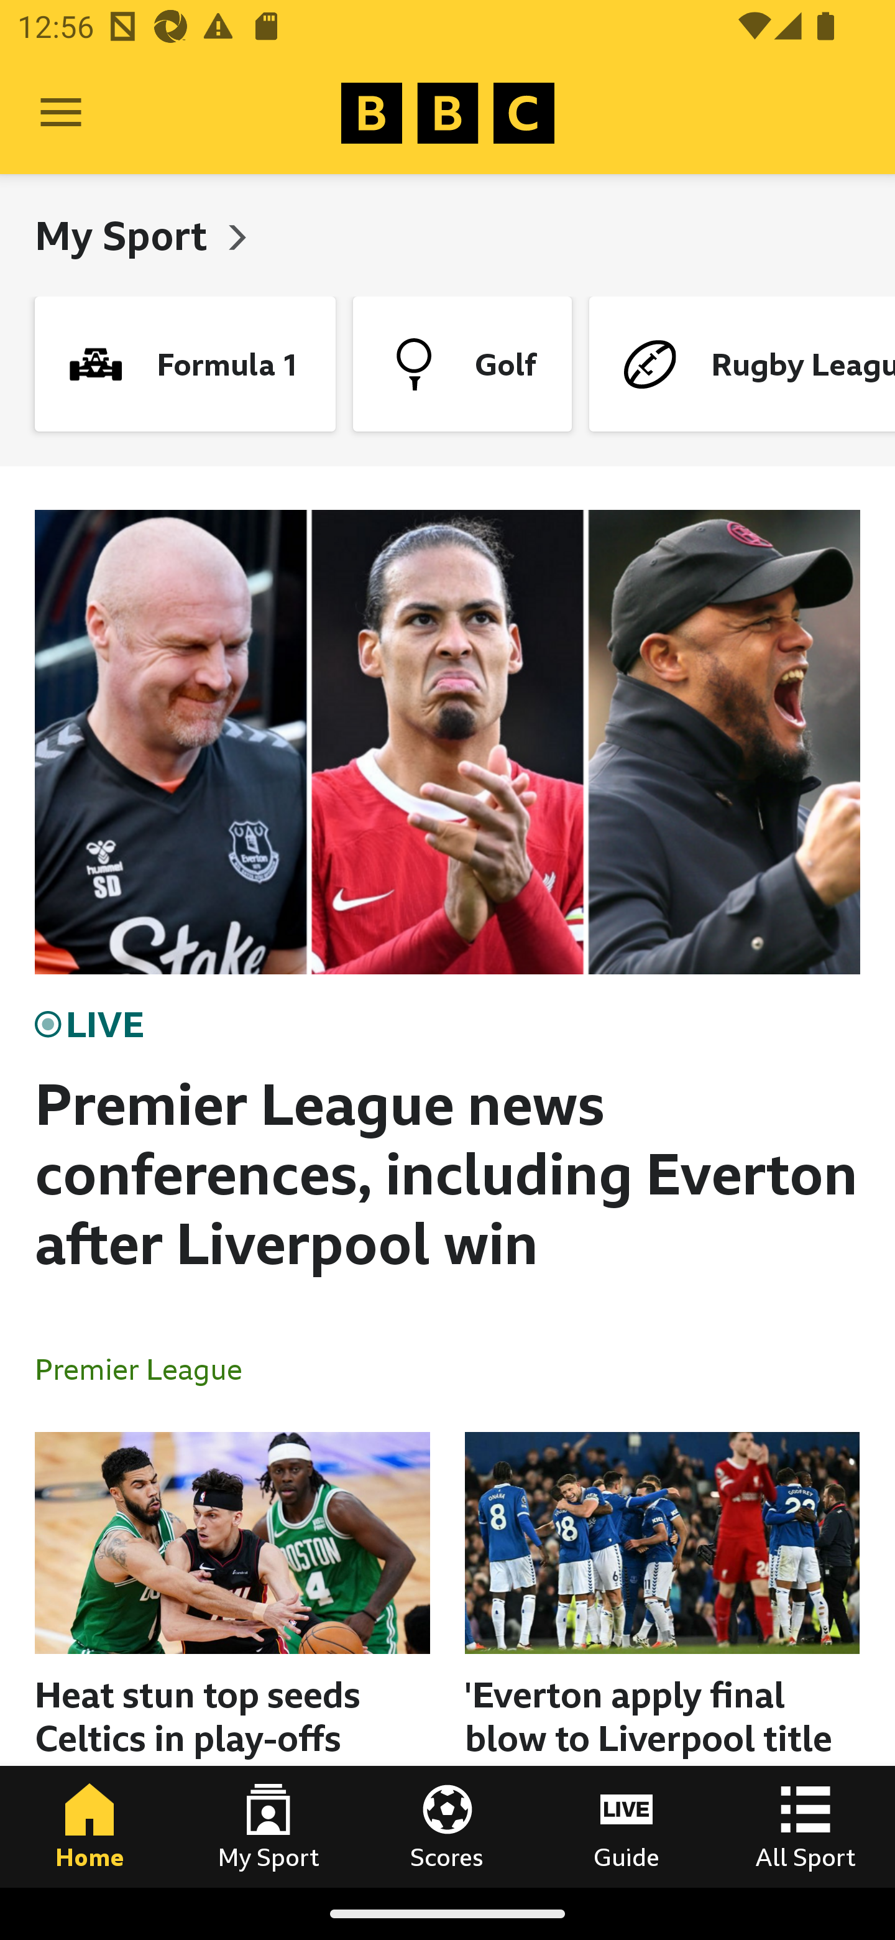 The width and height of the screenshot is (895, 1940). I want to click on My Sport, so click(126, 235).